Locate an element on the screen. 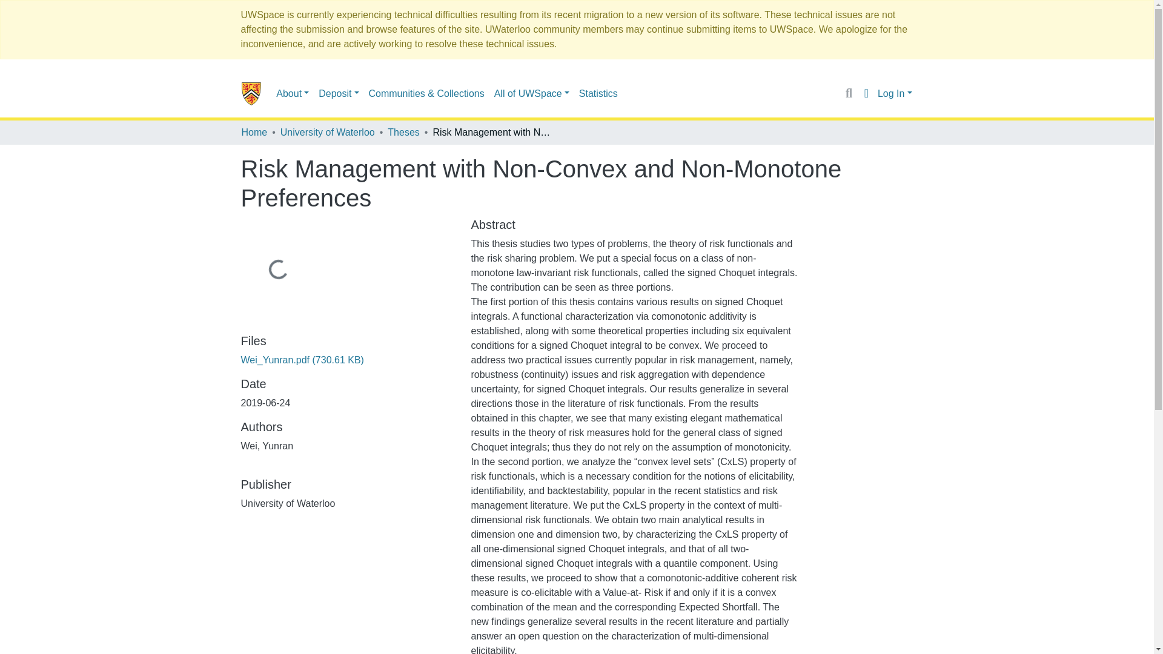 This screenshot has height=654, width=1163. Search is located at coordinates (848, 93).